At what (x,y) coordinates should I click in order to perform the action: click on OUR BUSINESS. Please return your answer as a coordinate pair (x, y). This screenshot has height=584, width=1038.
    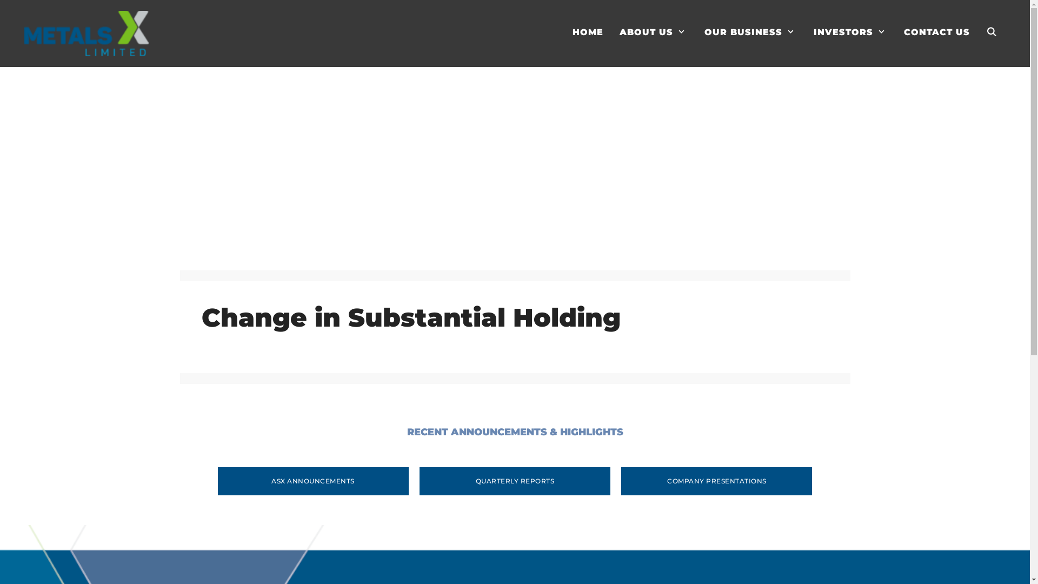
    Looking at the image, I should click on (751, 32).